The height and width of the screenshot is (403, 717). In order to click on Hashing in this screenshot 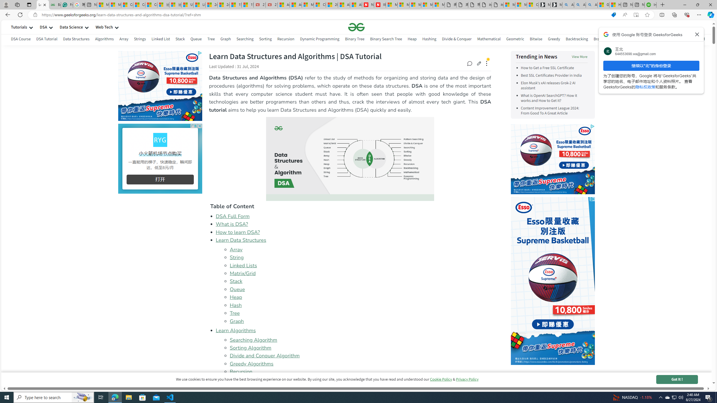, I will do `click(429, 40)`.